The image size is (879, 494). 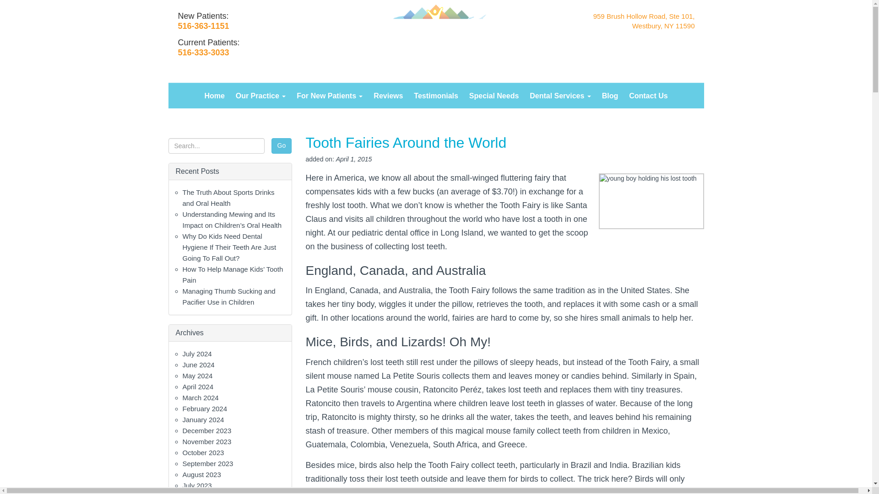 What do you see at coordinates (281, 145) in the screenshot?
I see `Go` at bounding box center [281, 145].